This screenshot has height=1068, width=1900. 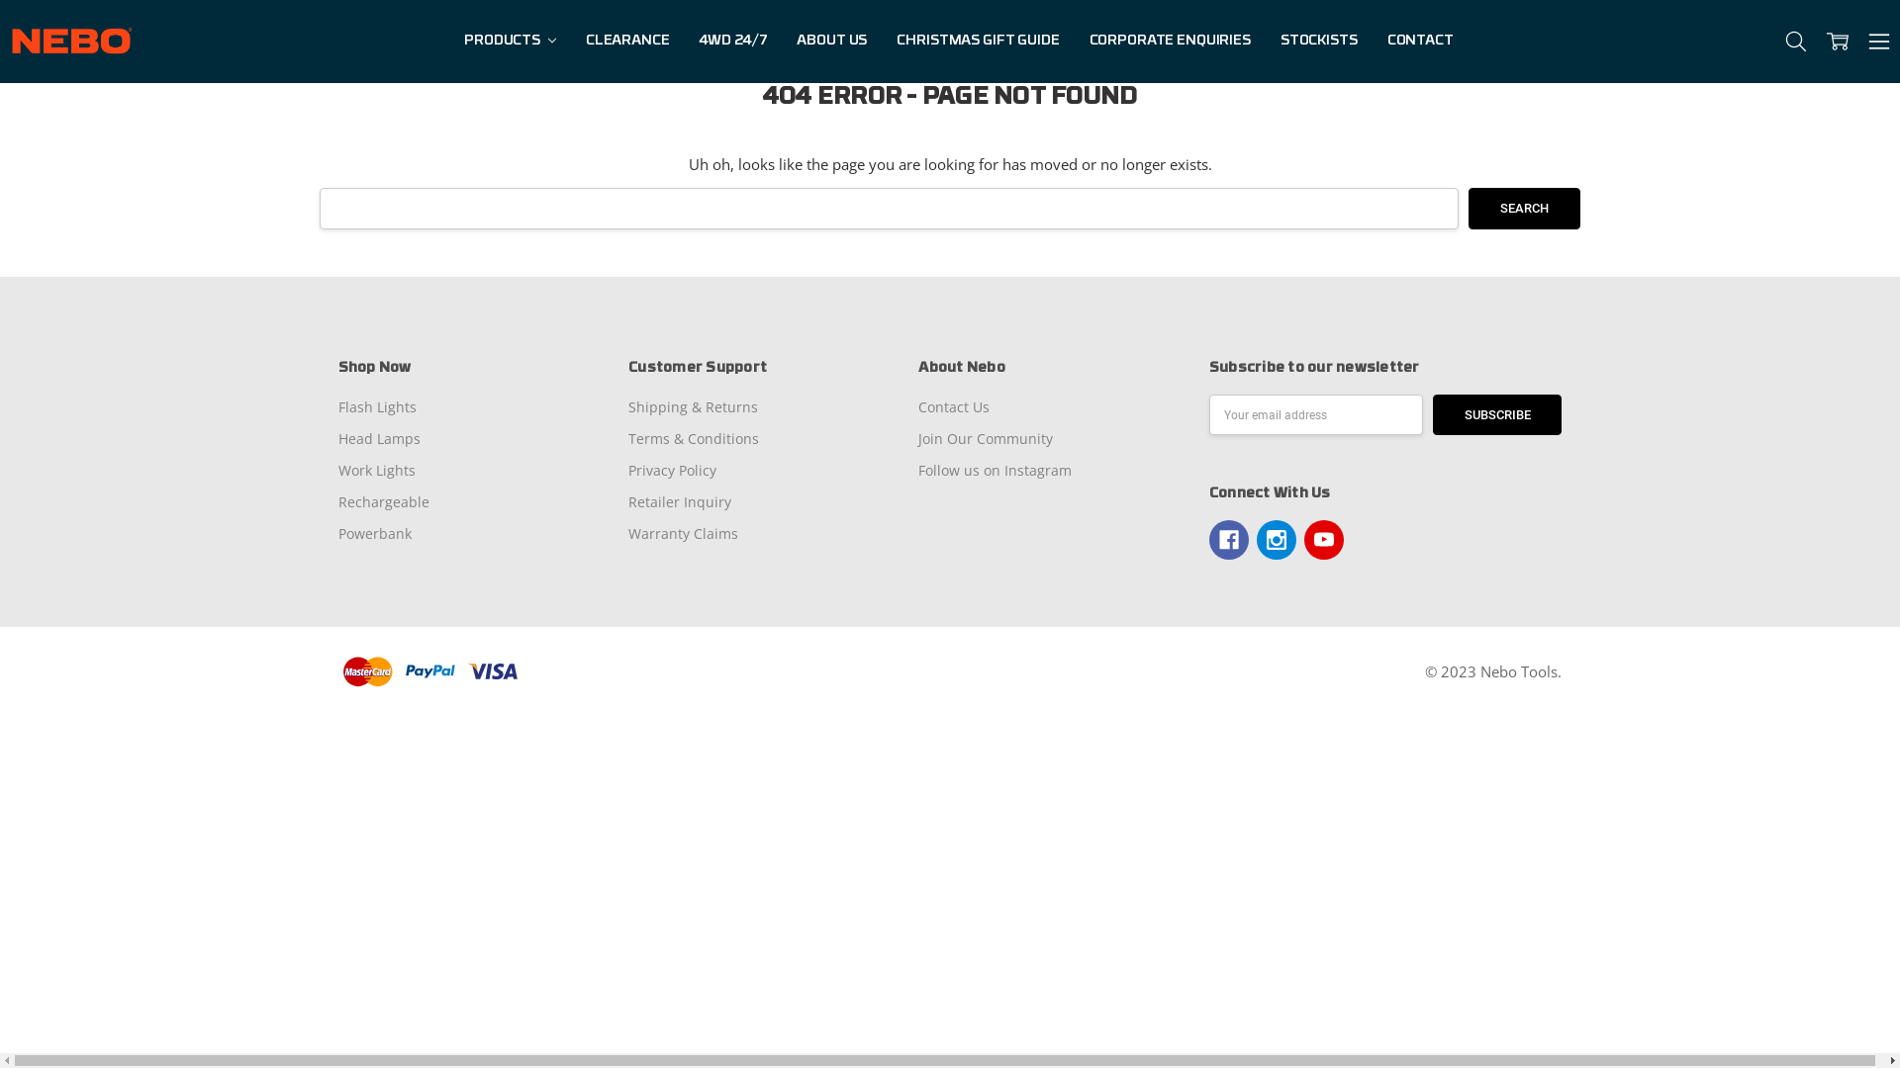 What do you see at coordinates (1170, 42) in the screenshot?
I see `CORPORATE ENQUIRIES` at bounding box center [1170, 42].